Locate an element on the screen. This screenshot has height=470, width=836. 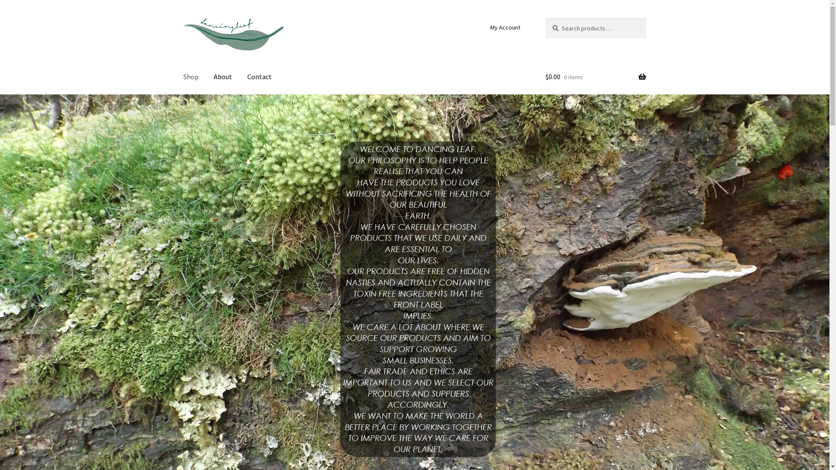
Contact is located at coordinates (260, 95).